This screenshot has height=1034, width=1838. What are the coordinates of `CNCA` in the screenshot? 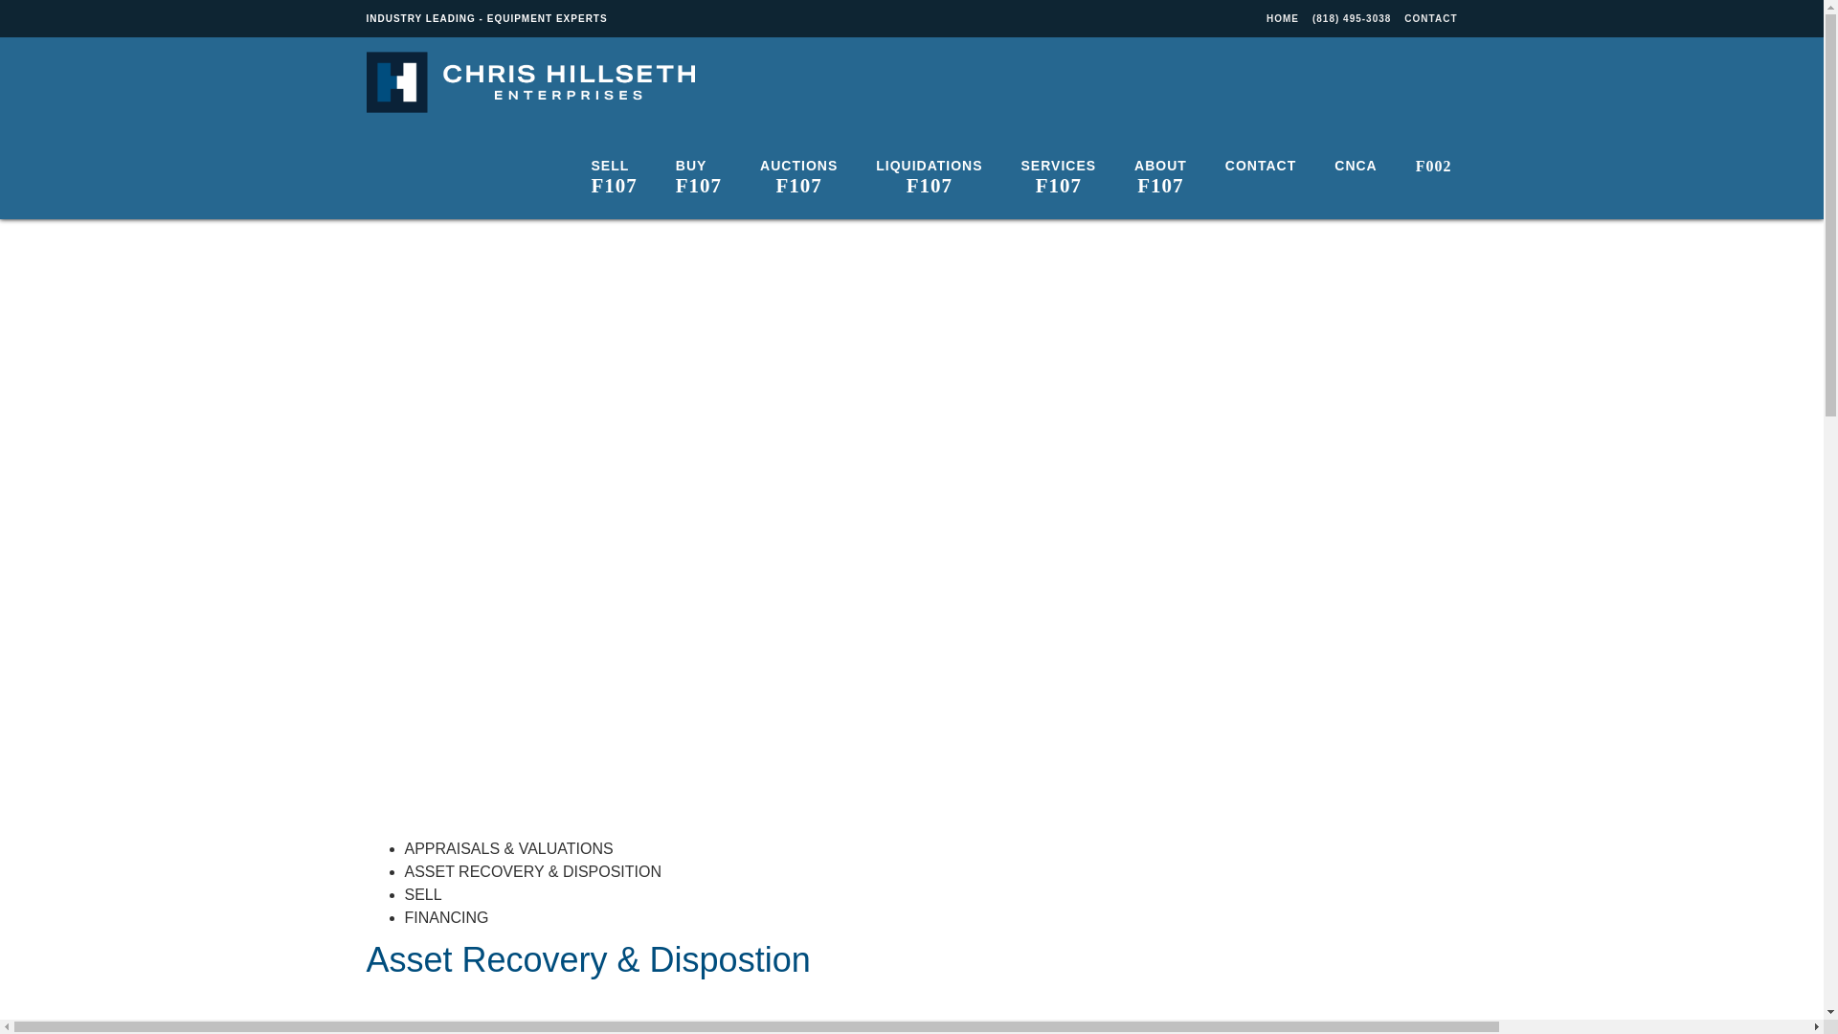 It's located at (1356, 163).